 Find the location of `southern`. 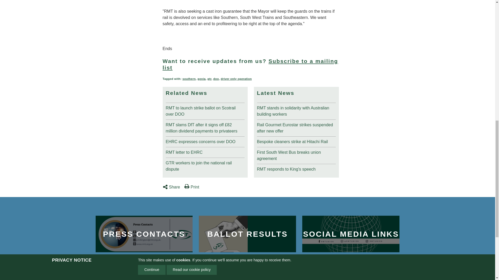

southern is located at coordinates (189, 79).